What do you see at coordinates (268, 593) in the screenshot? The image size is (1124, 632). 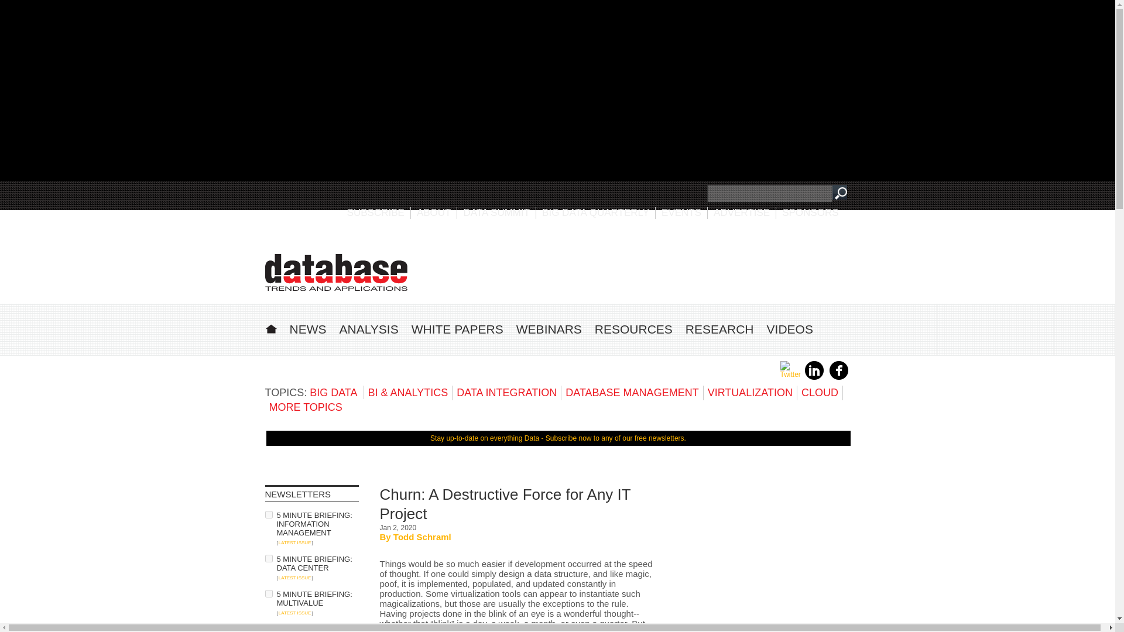 I see `on` at bounding box center [268, 593].